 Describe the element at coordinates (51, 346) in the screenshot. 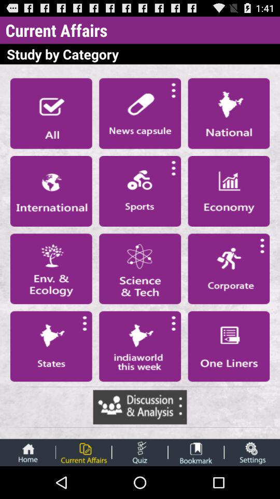

I see `click the button above the home button on the web page` at that location.